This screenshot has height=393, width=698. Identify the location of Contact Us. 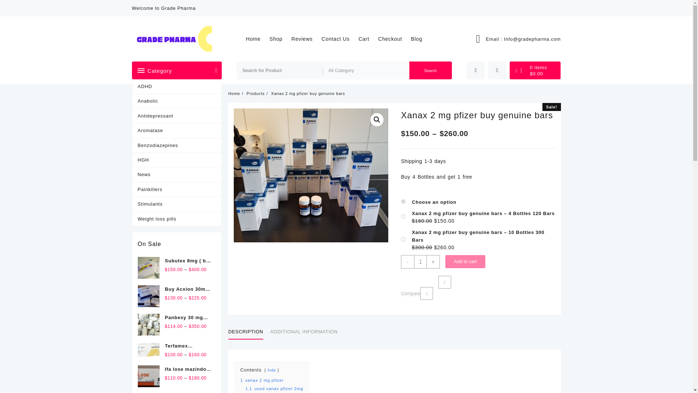
(339, 39).